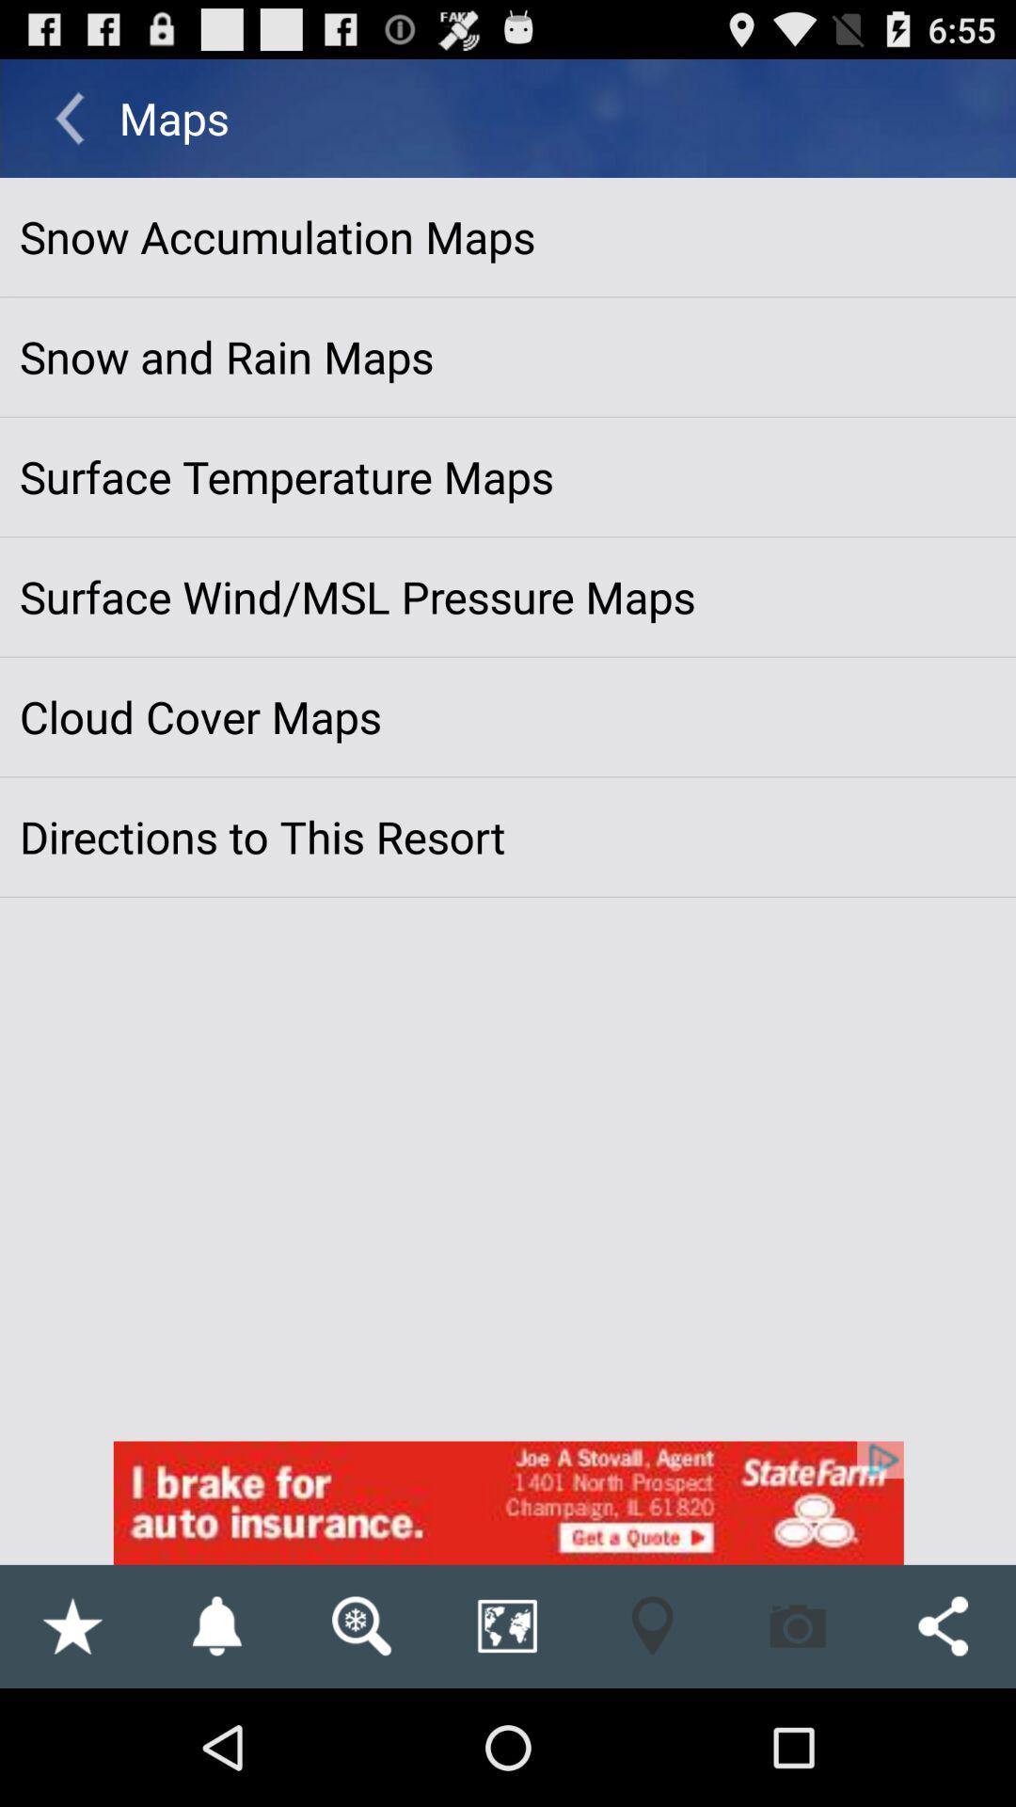 This screenshot has width=1016, height=1807. Describe the element at coordinates (71, 1626) in the screenshot. I see `important item` at that location.